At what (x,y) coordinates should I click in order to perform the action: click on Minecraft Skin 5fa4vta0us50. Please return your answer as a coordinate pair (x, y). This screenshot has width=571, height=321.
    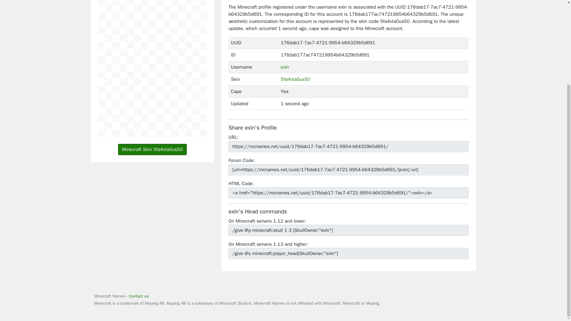
    Looking at the image, I should click on (152, 149).